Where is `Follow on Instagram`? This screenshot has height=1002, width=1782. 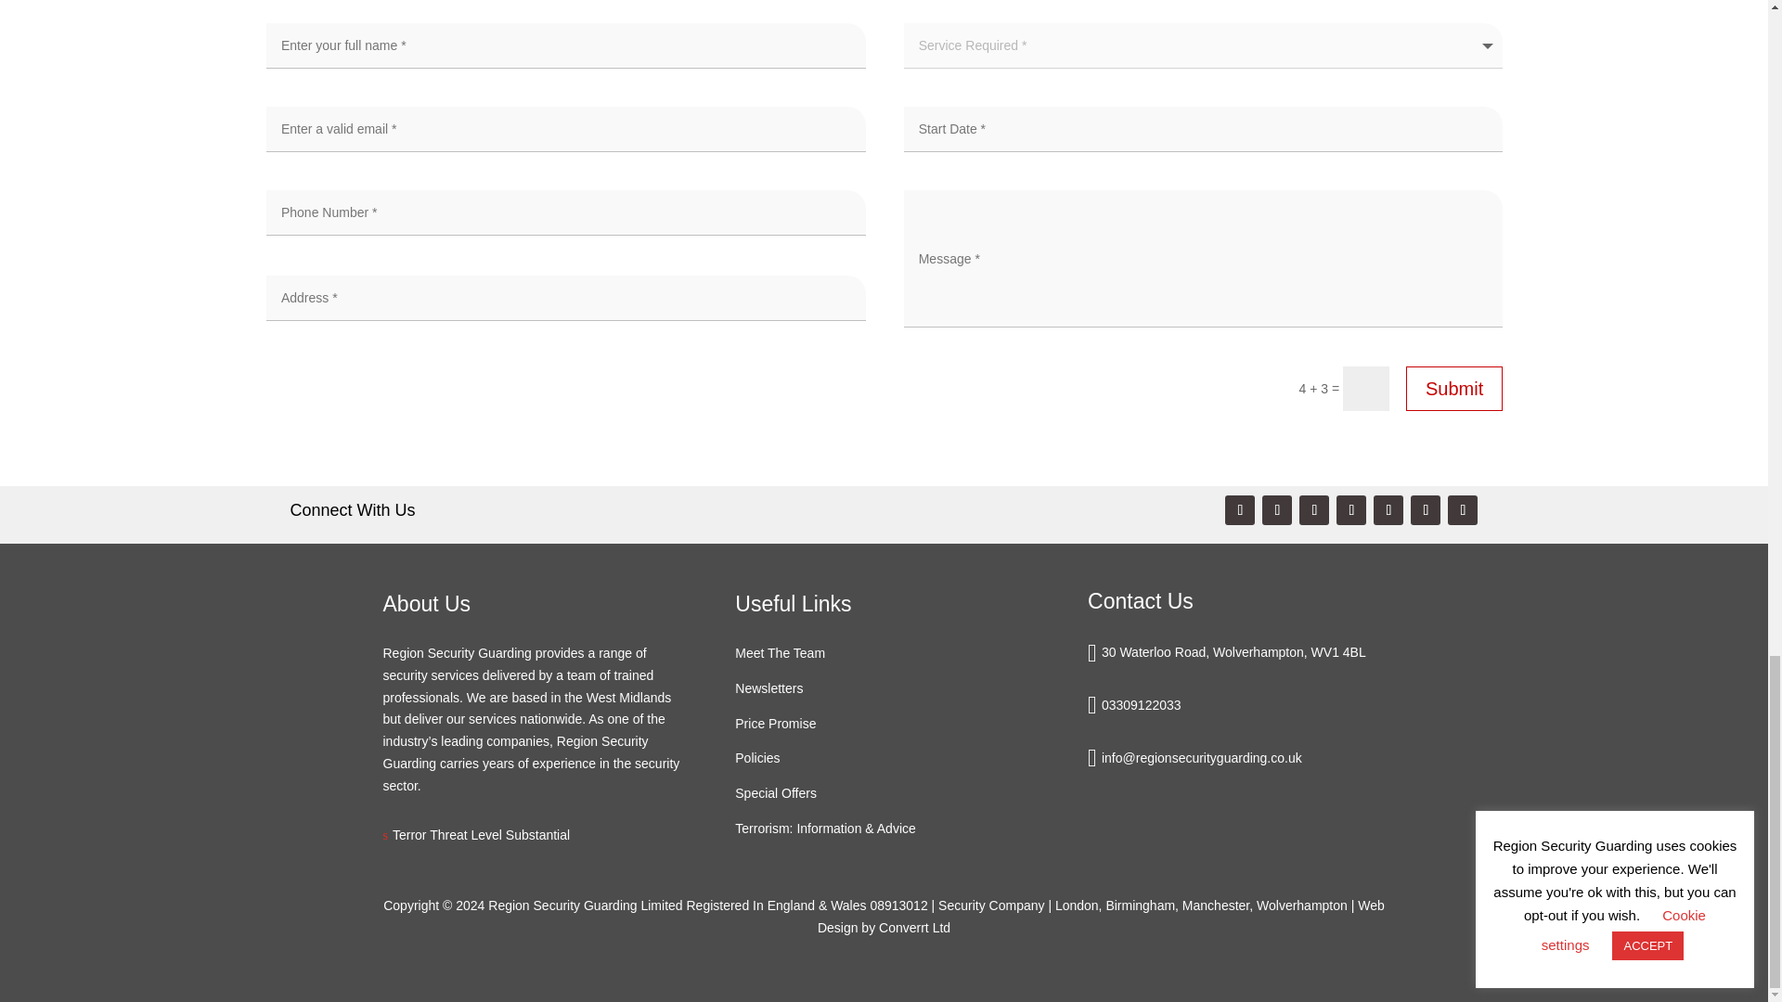 Follow on Instagram is located at coordinates (1426, 509).